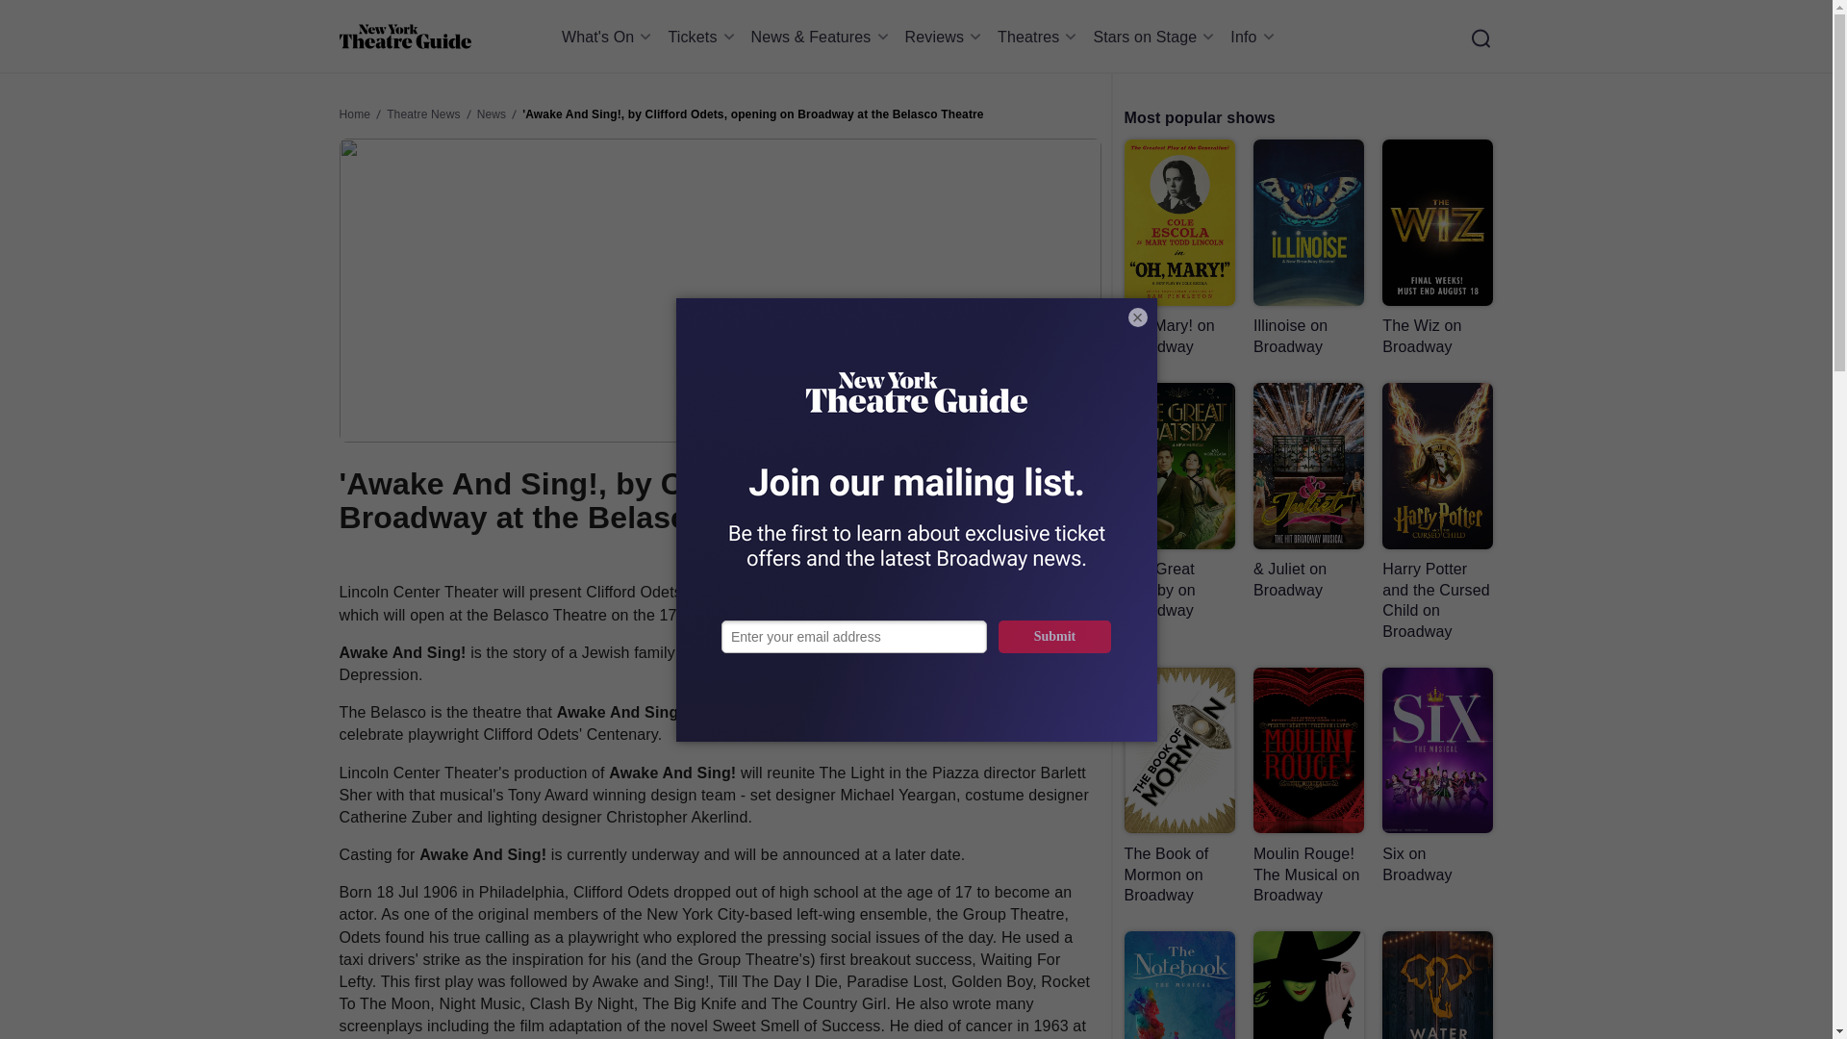  I want to click on Home, so click(404, 37).